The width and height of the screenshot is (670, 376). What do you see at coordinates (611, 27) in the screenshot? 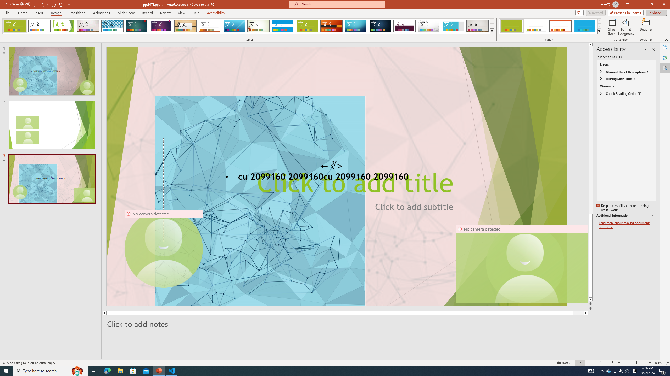
I see `Slide Size` at bounding box center [611, 27].